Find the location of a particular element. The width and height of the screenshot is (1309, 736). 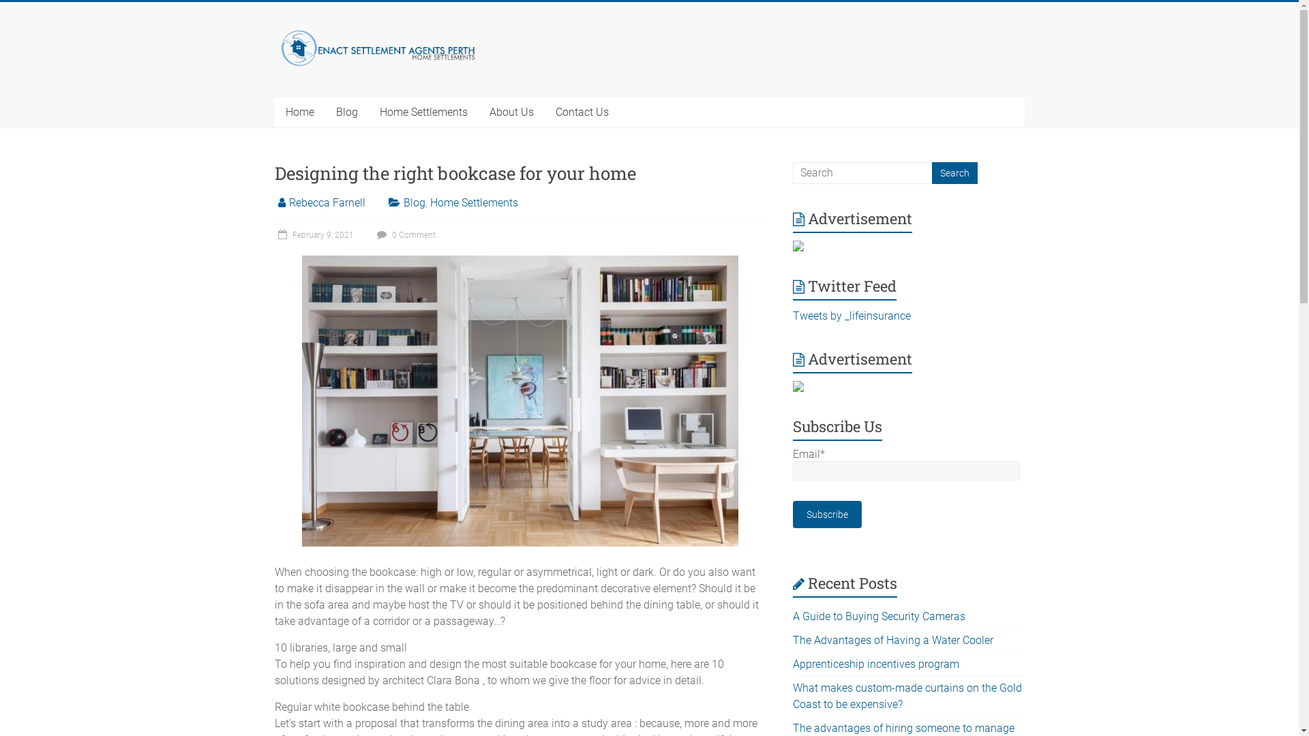

Blog is located at coordinates (415, 203).